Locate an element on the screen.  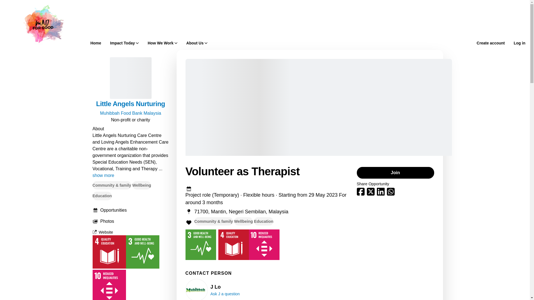
Ask J a question is located at coordinates (225, 294).